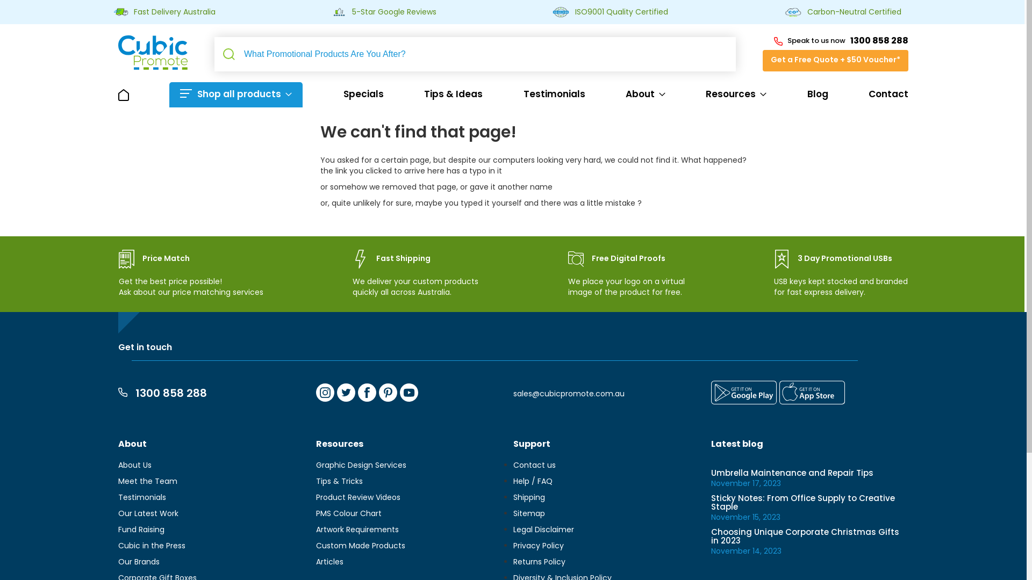 The image size is (1032, 580). What do you see at coordinates (529, 498) in the screenshot?
I see `Shipping` at bounding box center [529, 498].